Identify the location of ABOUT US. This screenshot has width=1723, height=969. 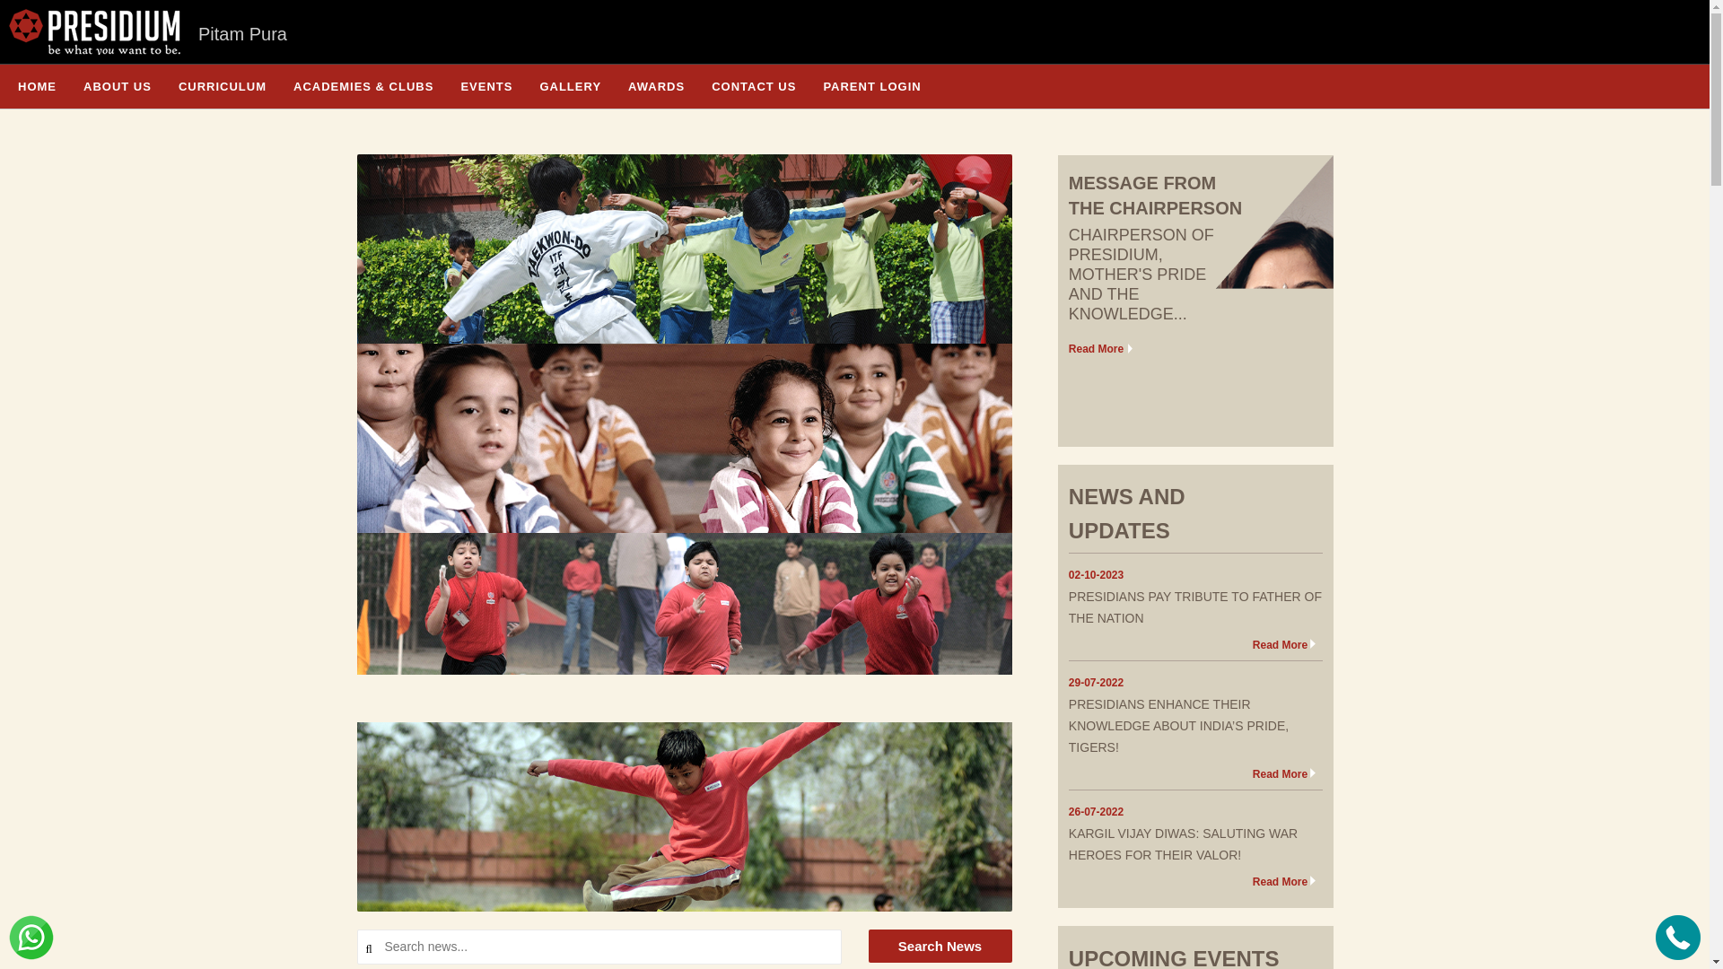
(117, 86).